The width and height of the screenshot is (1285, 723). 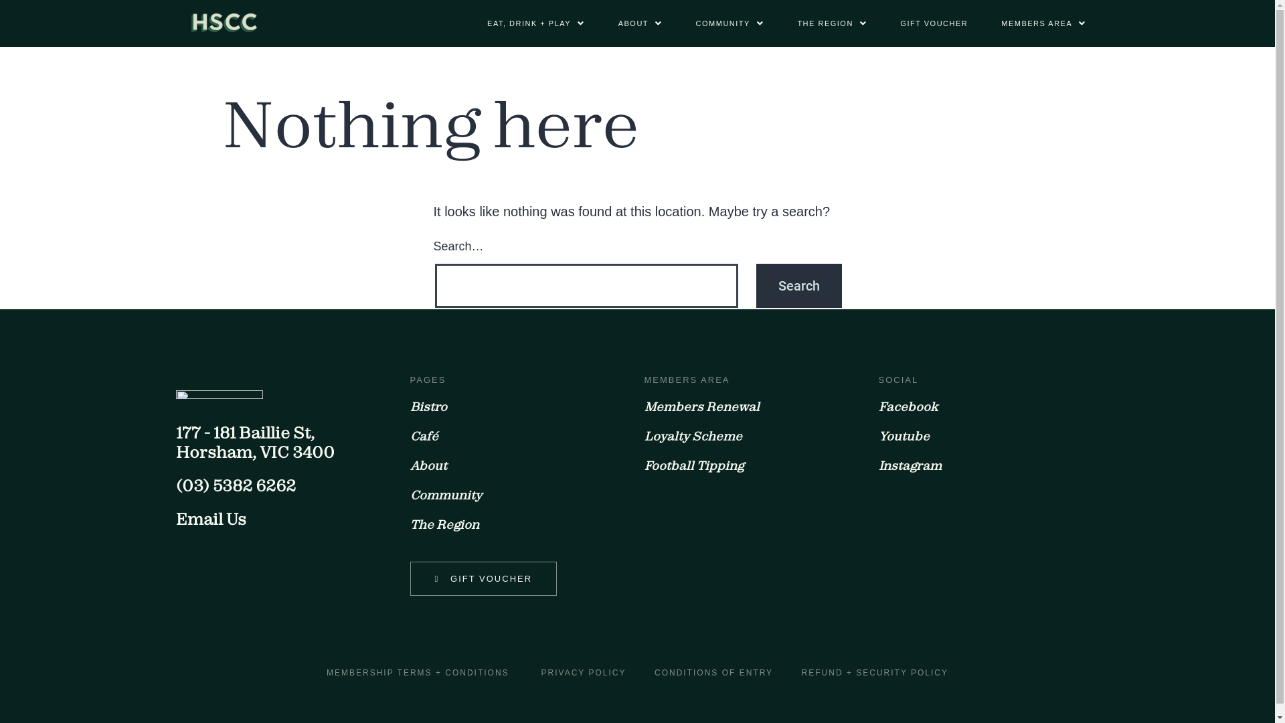 I want to click on The Region, so click(x=444, y=525).